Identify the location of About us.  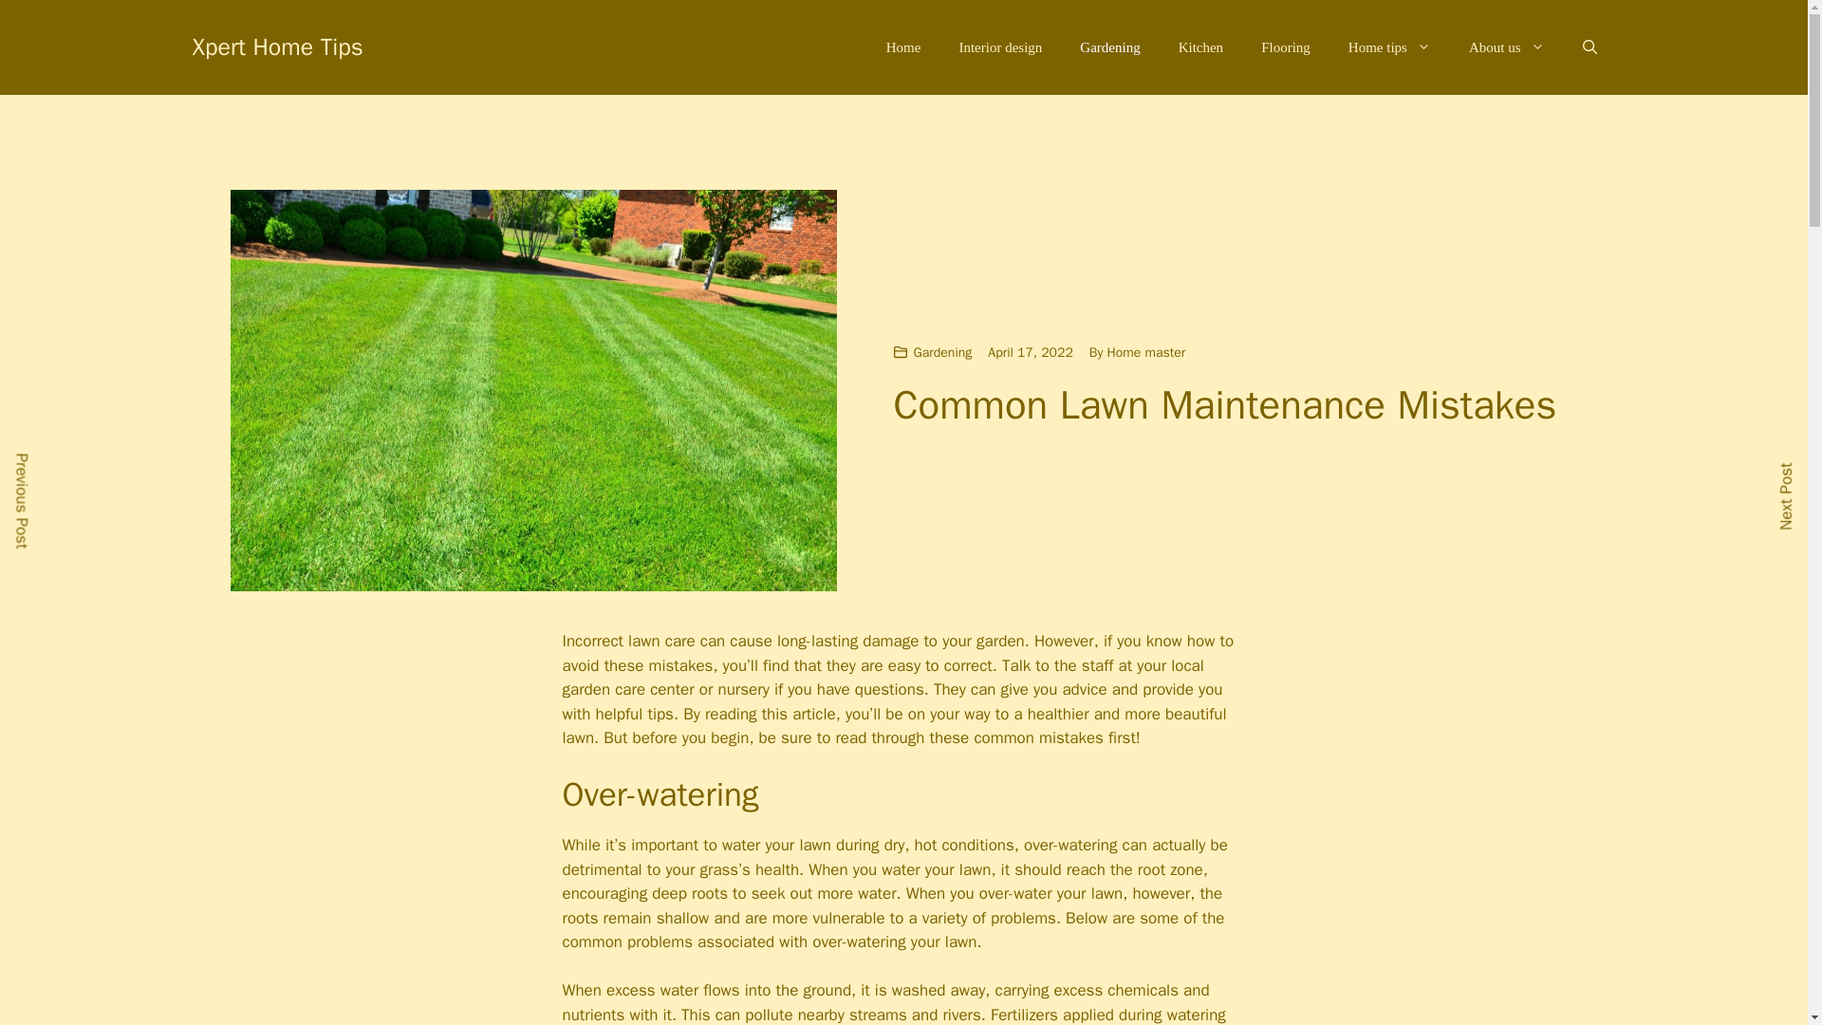
(1507, 47).